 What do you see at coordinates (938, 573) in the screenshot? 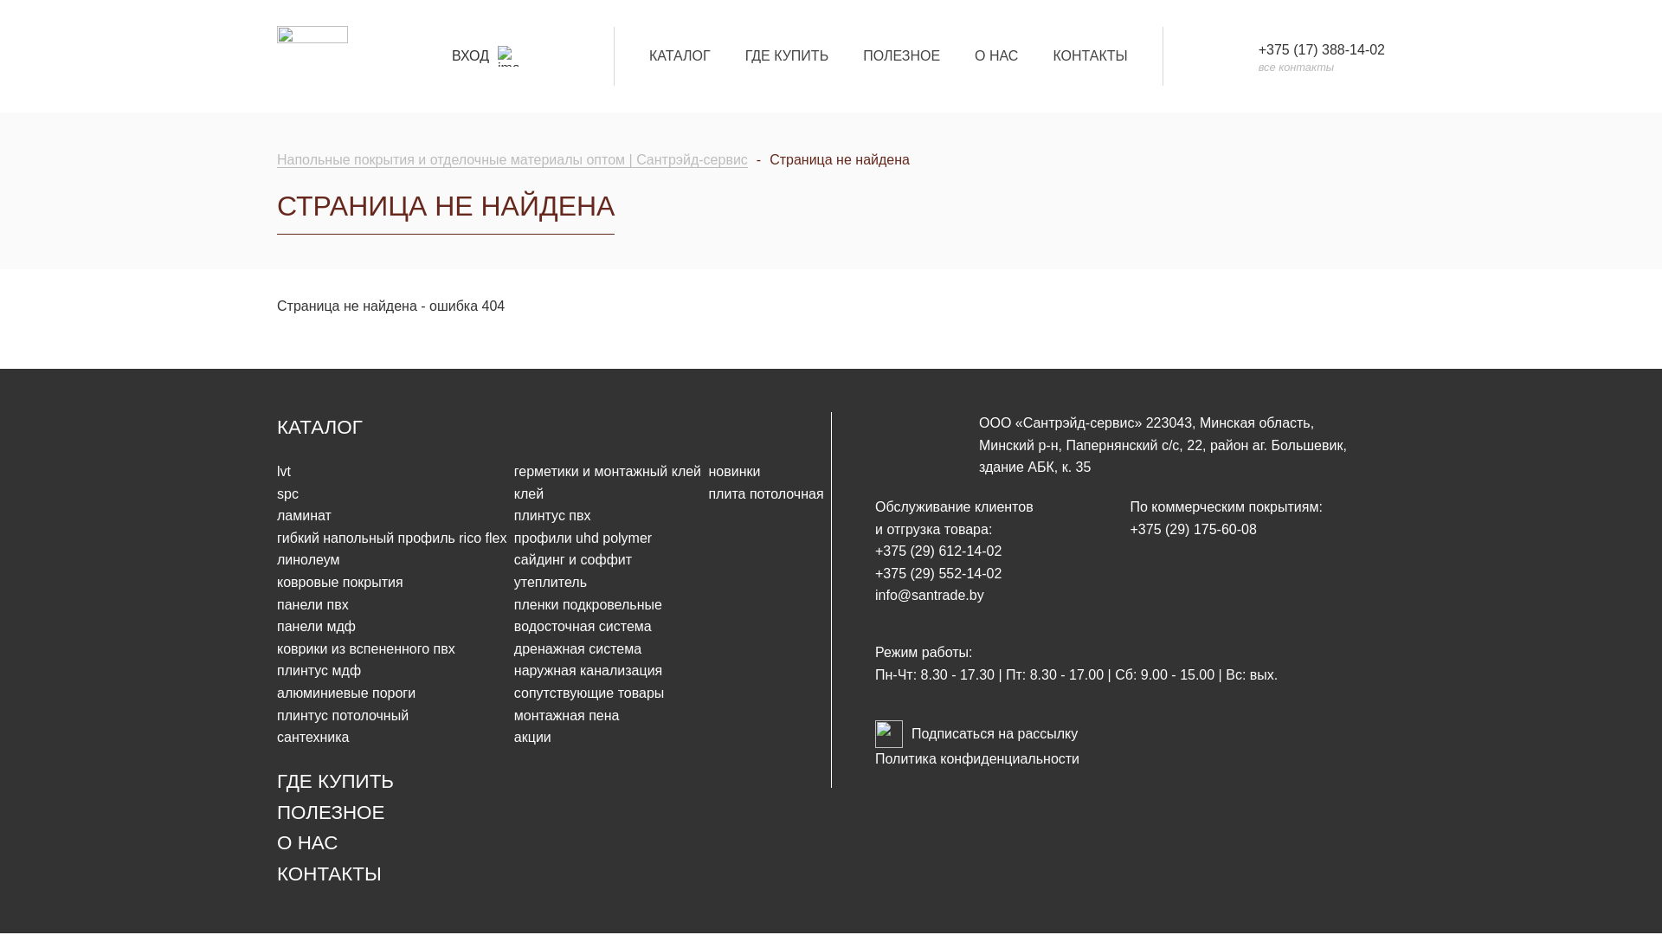
I see `+375 (29) 552-14-02` at bounding box center [938, 573].